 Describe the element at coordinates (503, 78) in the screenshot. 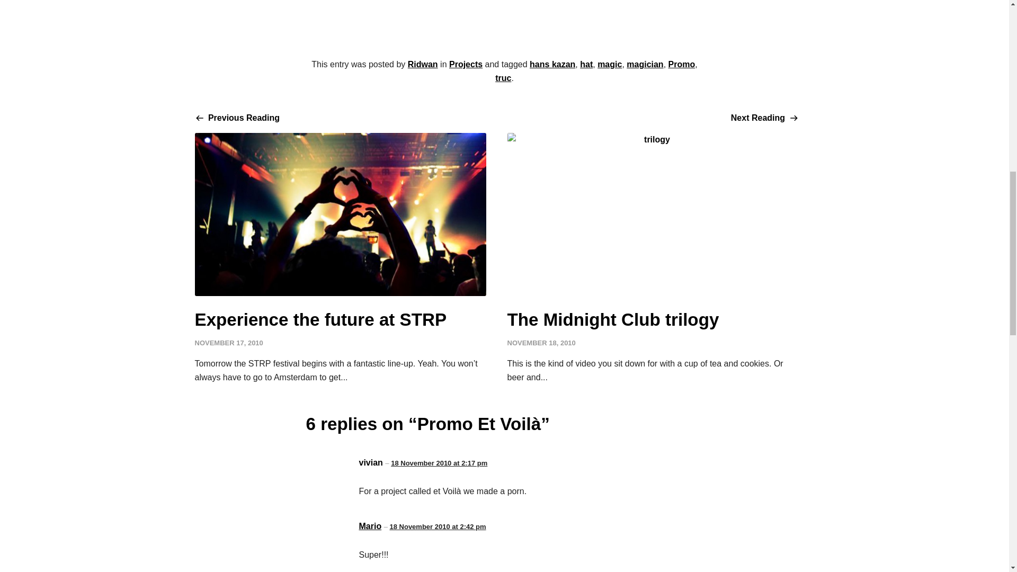

I see `truc` at that location.